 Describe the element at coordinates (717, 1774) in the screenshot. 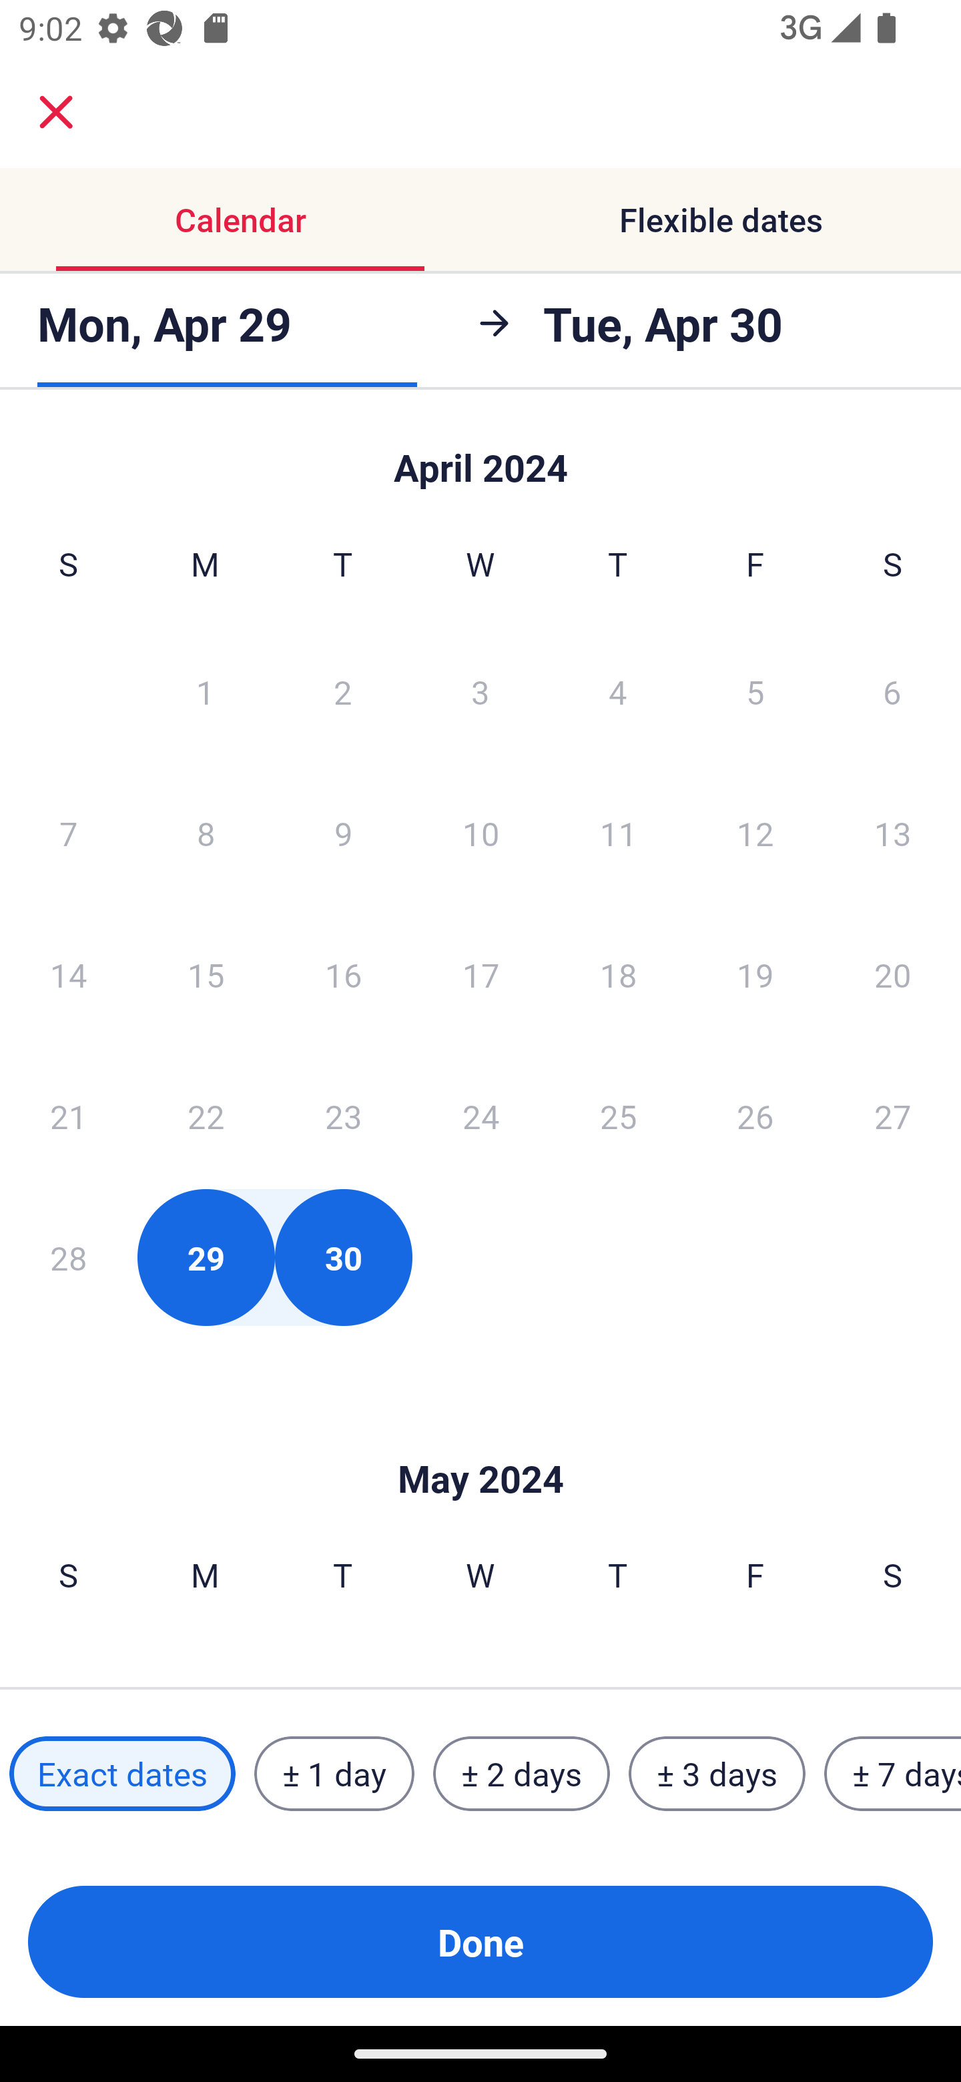

I see `± 3 days` at that location.